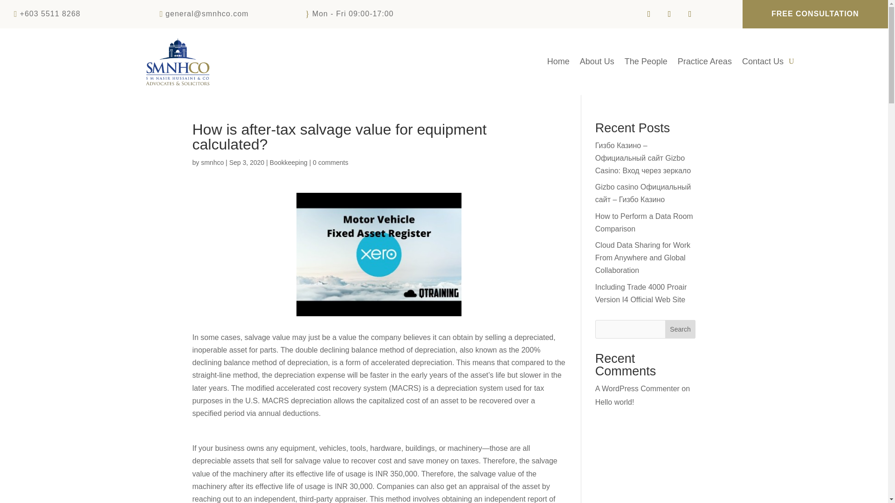 The height and width of the screenshot is (503, 895). I want to click on The People, so click(646, 63).